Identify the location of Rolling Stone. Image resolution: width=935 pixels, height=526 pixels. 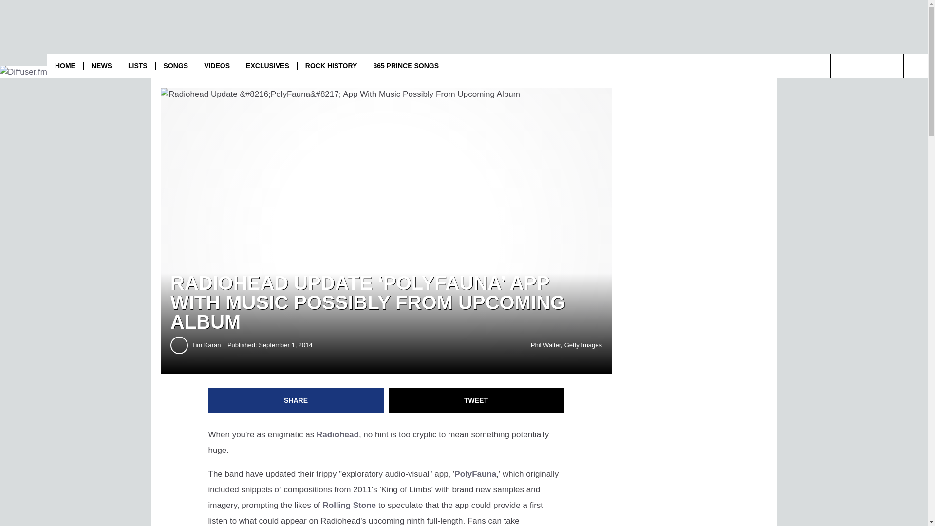
(349, 505).